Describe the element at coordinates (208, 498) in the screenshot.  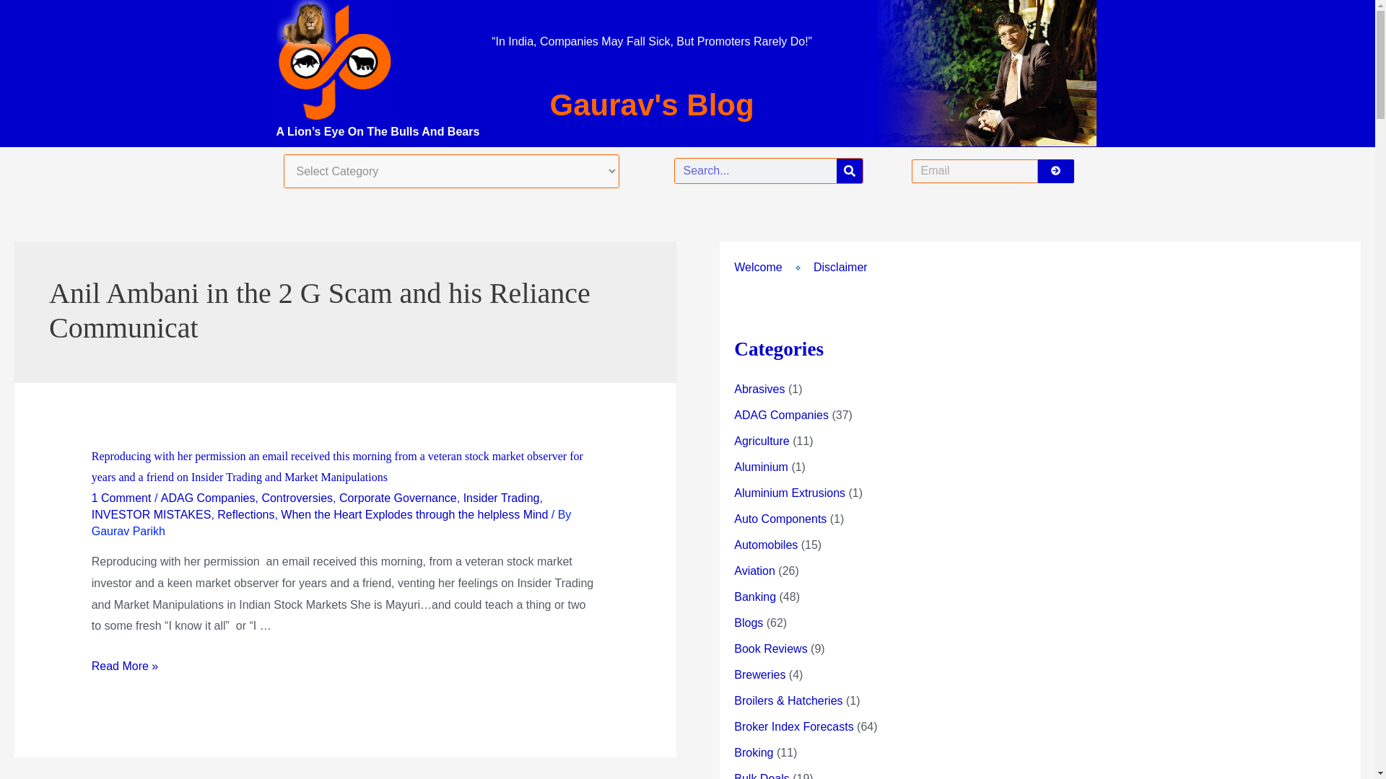
I see `ADAG Companies` at that location.